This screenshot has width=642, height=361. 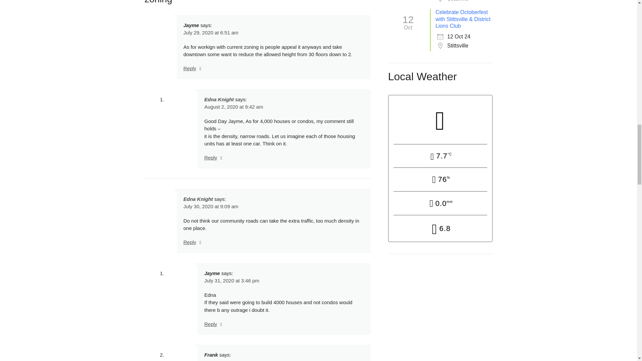 I want to click on Temperature, so click(x=440, y=156).